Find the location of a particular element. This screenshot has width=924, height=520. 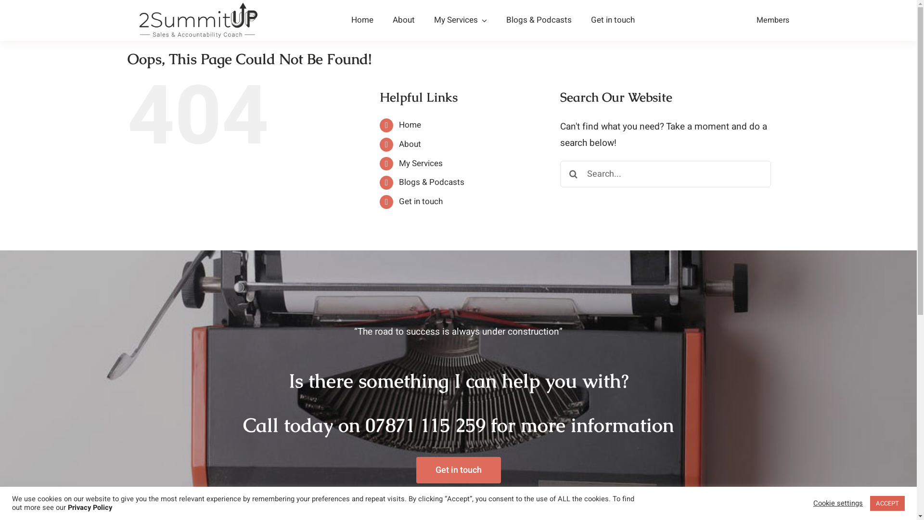

Home is located at coordinates (362, 20).